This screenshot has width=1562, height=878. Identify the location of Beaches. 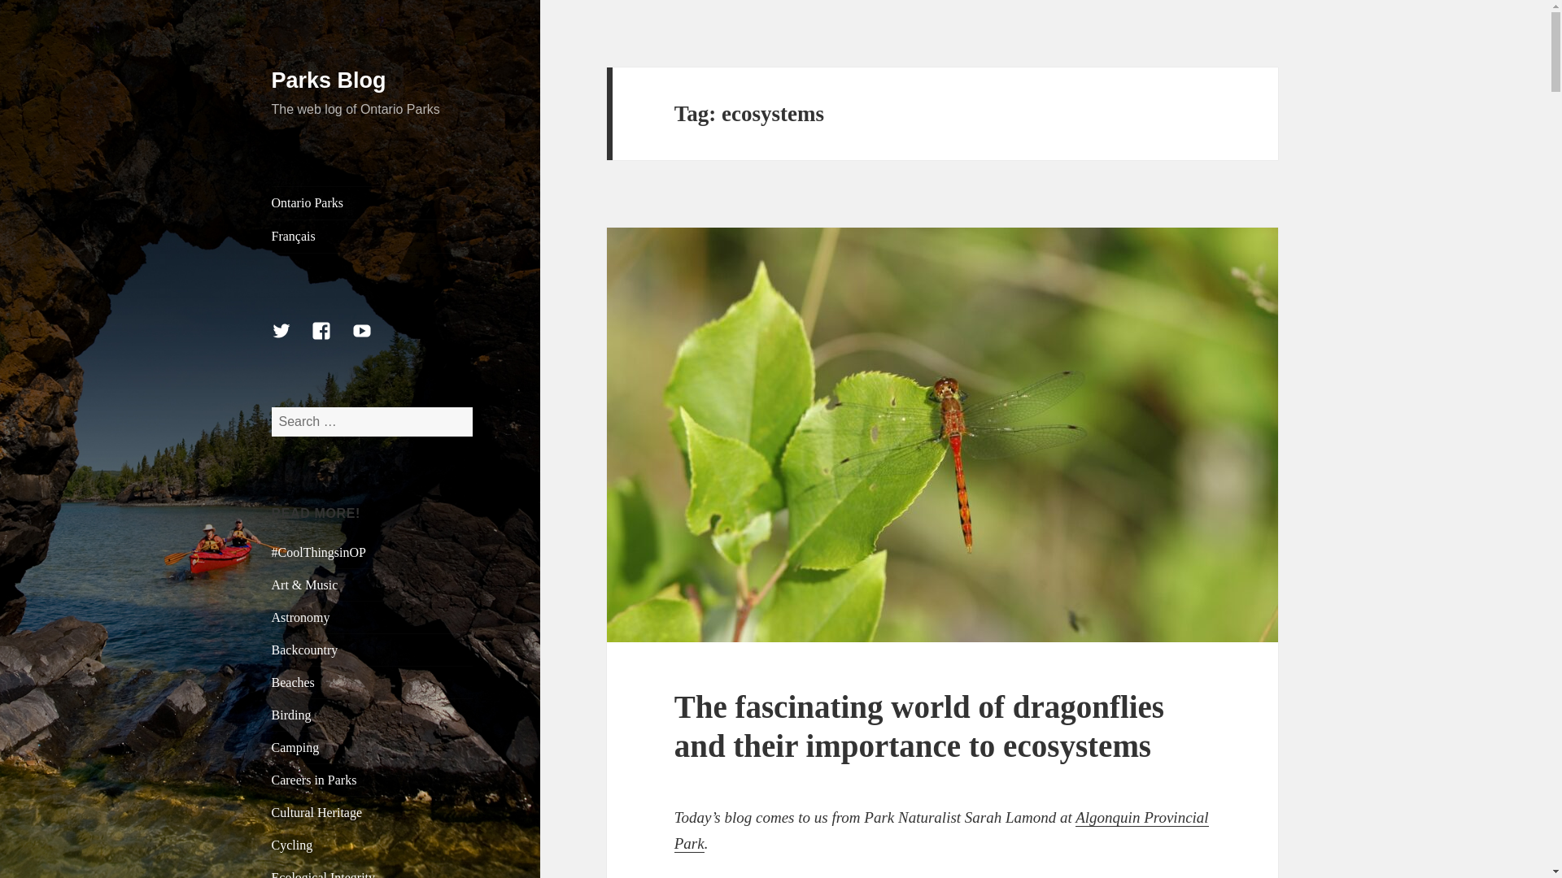
(293, 681).